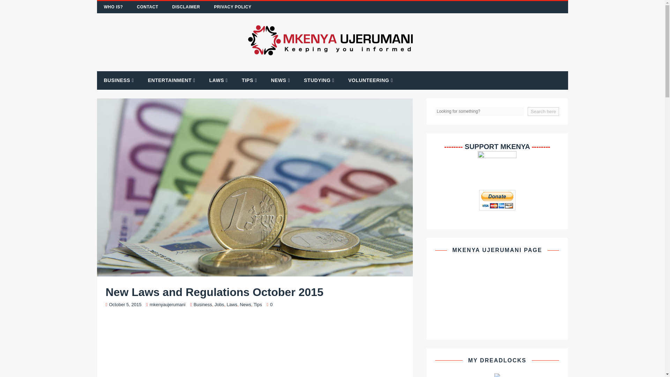  What do you see at coordinates (186, 7) in the screenshot?
I see `DISCLAIMER` at bounding box center [186, 7].